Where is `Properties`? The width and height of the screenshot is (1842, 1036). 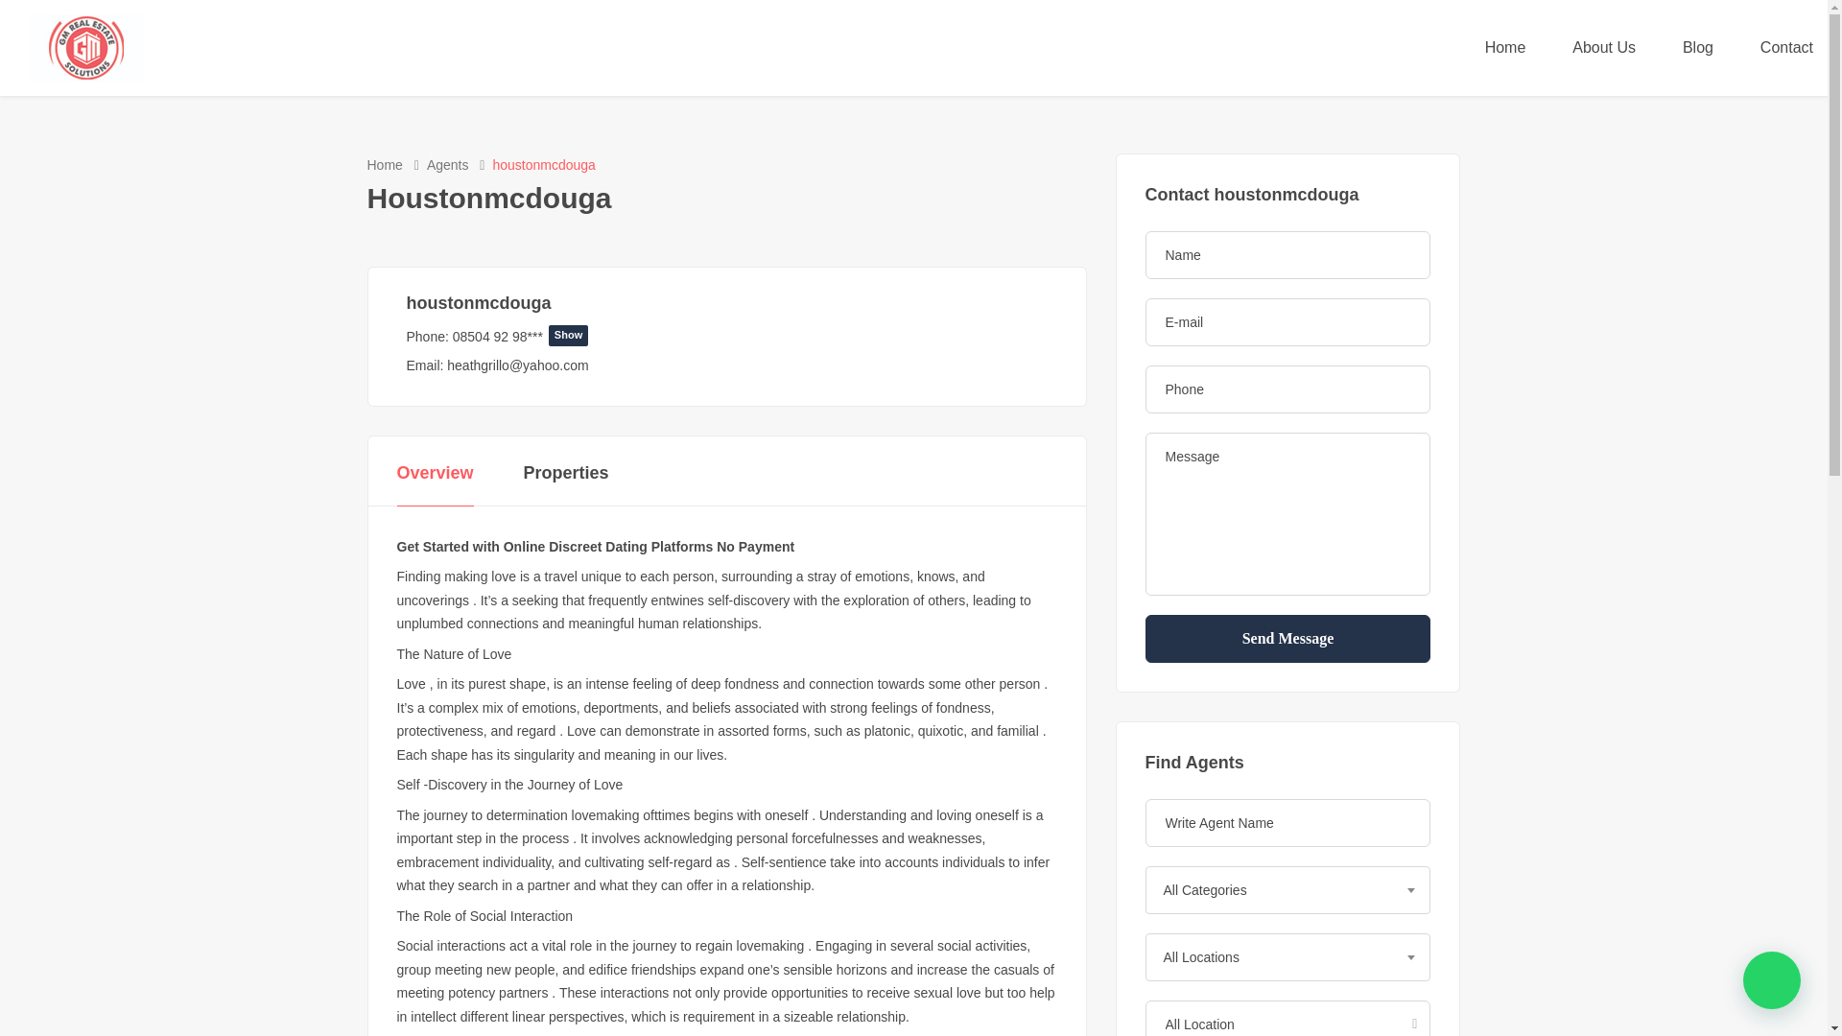
Properties is located at coordinates (566, 474).